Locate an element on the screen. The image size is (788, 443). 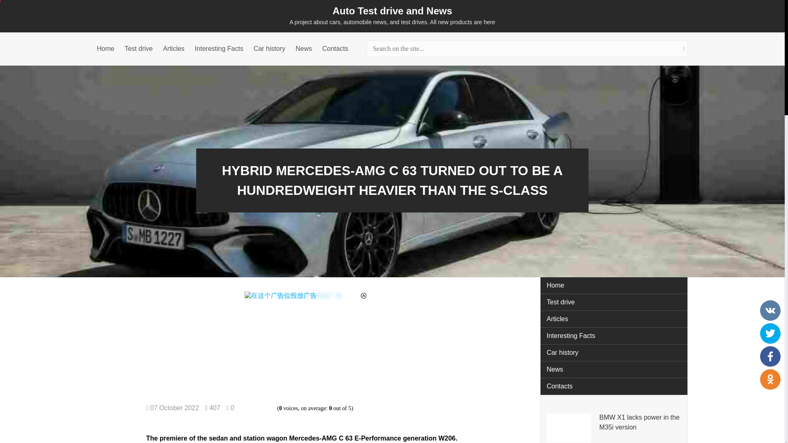
News is located at coordinates (304, 48).